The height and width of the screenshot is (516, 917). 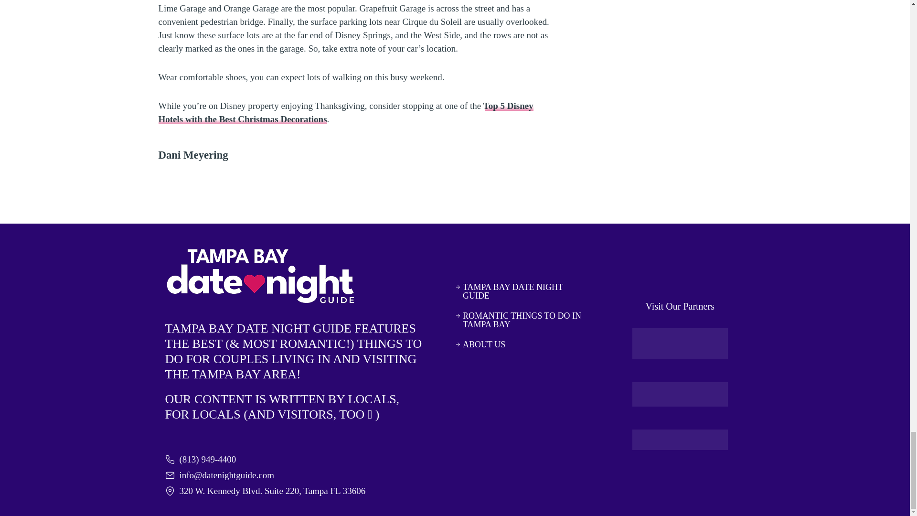 I want to click on ROMANTIC THINGS TO DO IN TAMPA BAY, so click(x=520, y=320).